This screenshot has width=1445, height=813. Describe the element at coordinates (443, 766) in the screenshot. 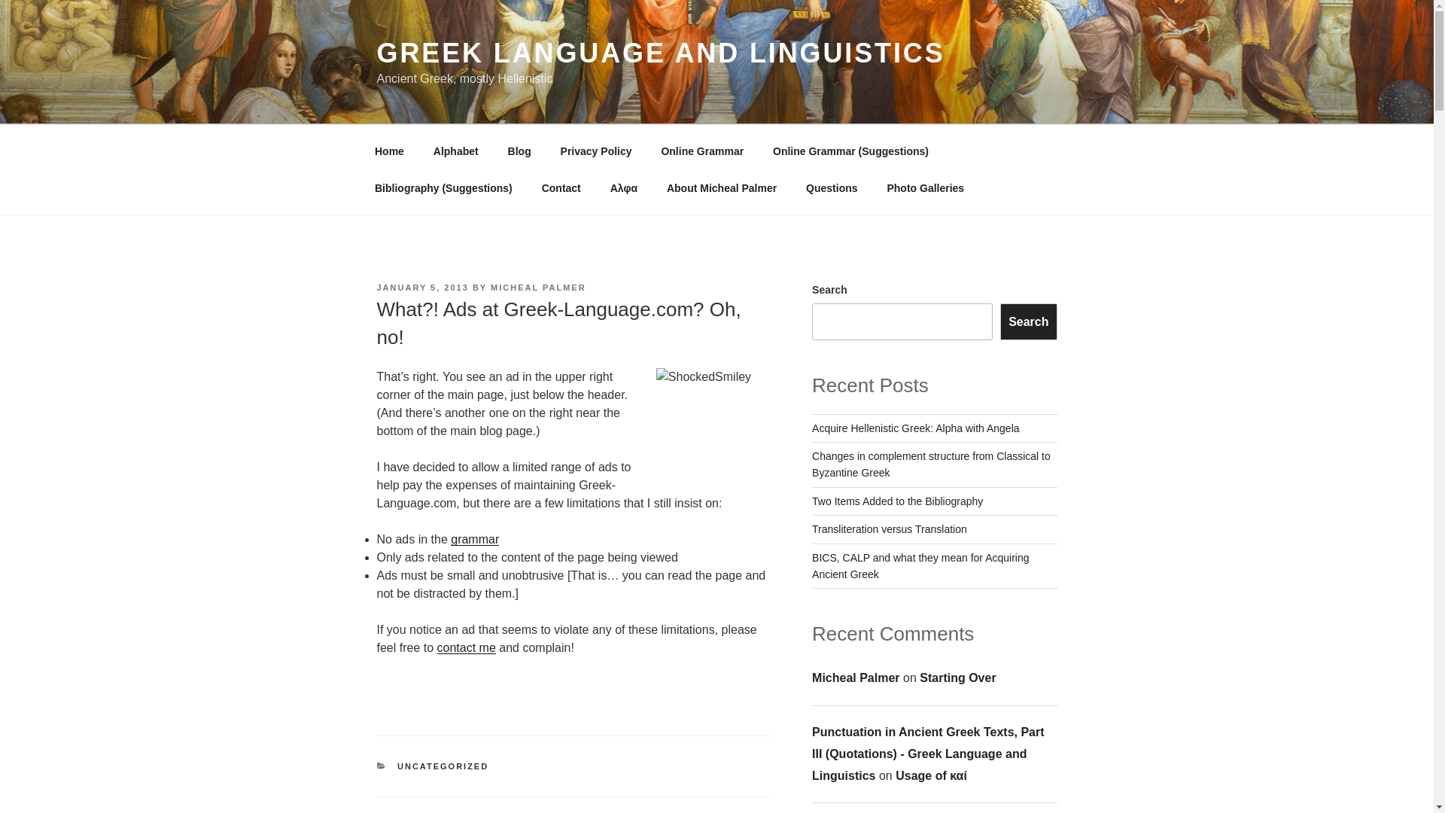

I see `UNCATEGORIZED` at that location.